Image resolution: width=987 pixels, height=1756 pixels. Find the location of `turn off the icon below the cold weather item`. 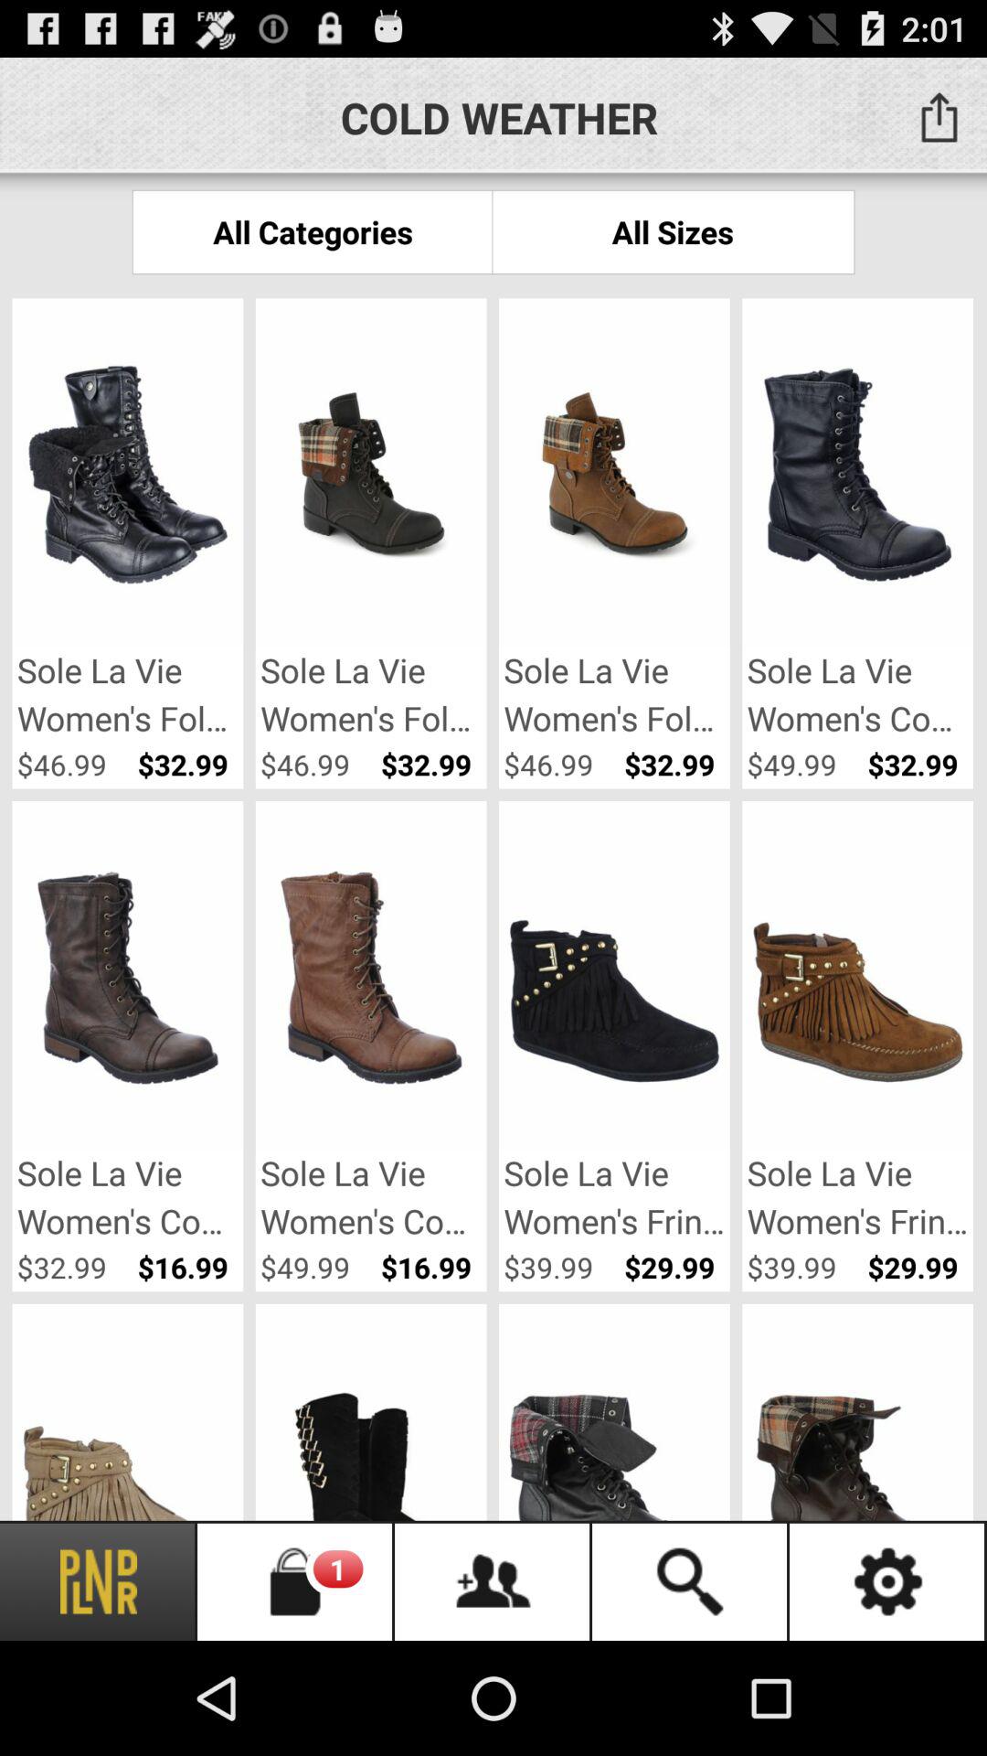

turn off the icon below the cold weather item is located at coordinates (313, 232).